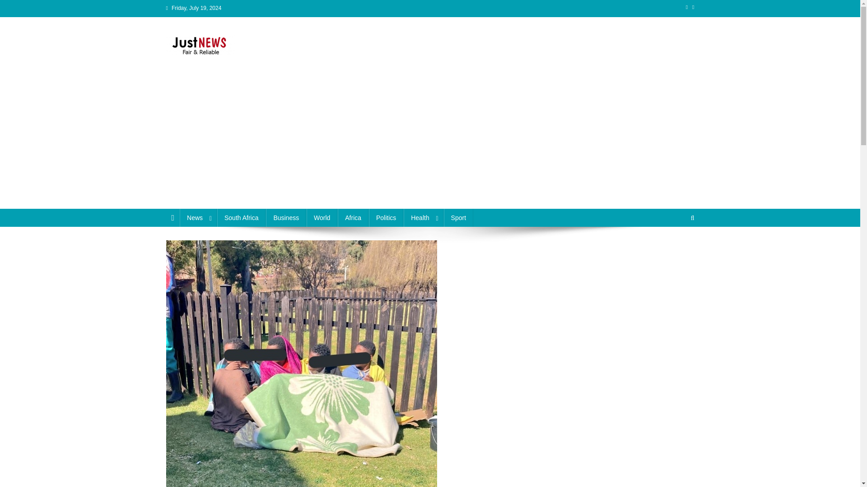 This screenshot has width=867, height=487. Describe the element at coordinates (198, 218) in the screenshot. I see `News` at that location.